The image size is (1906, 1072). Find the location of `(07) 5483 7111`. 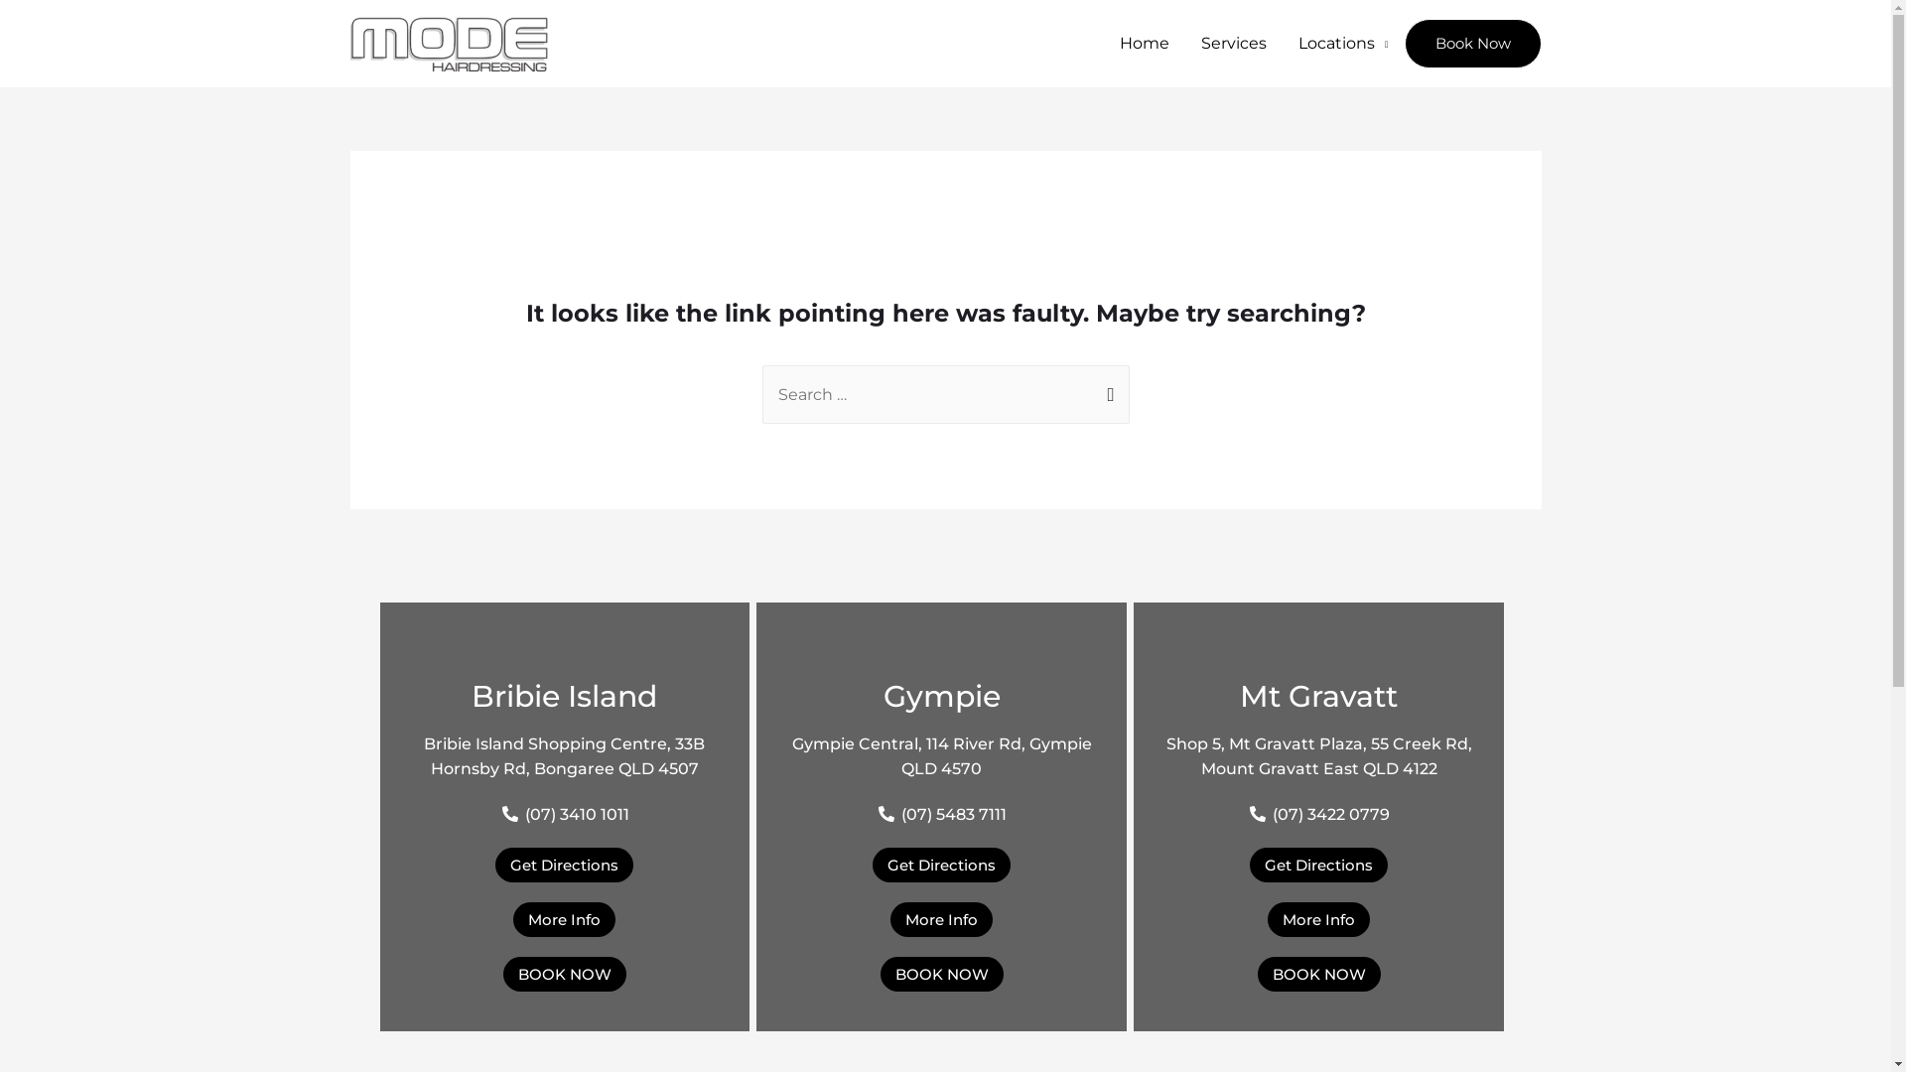

(07) 5483 7111 is located at coordinates (941, 815).